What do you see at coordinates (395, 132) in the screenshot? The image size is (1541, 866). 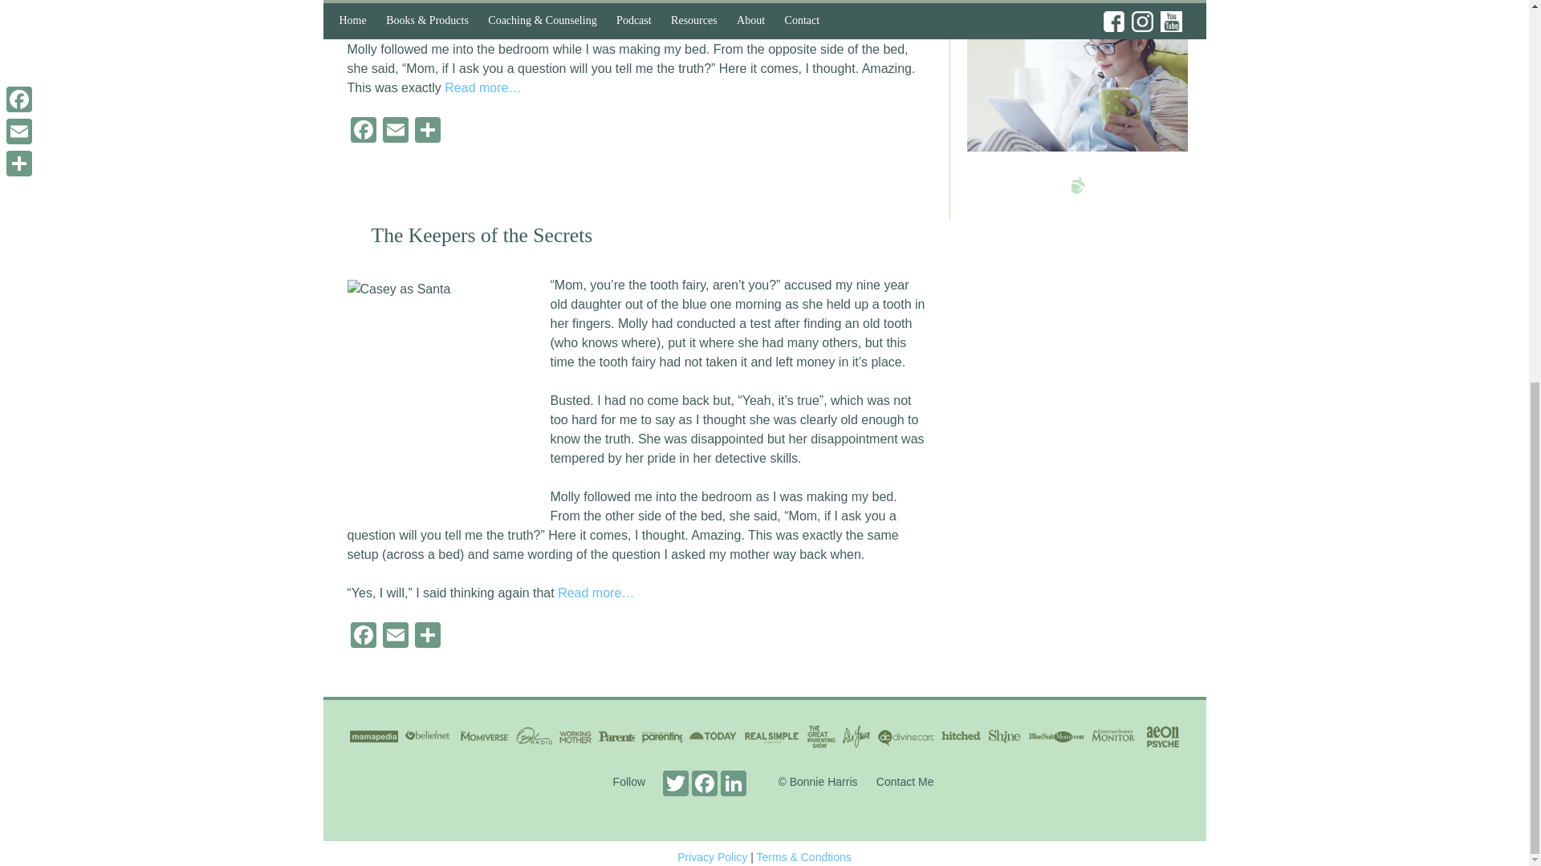 I see `Email` at bounding box center [395, 132].